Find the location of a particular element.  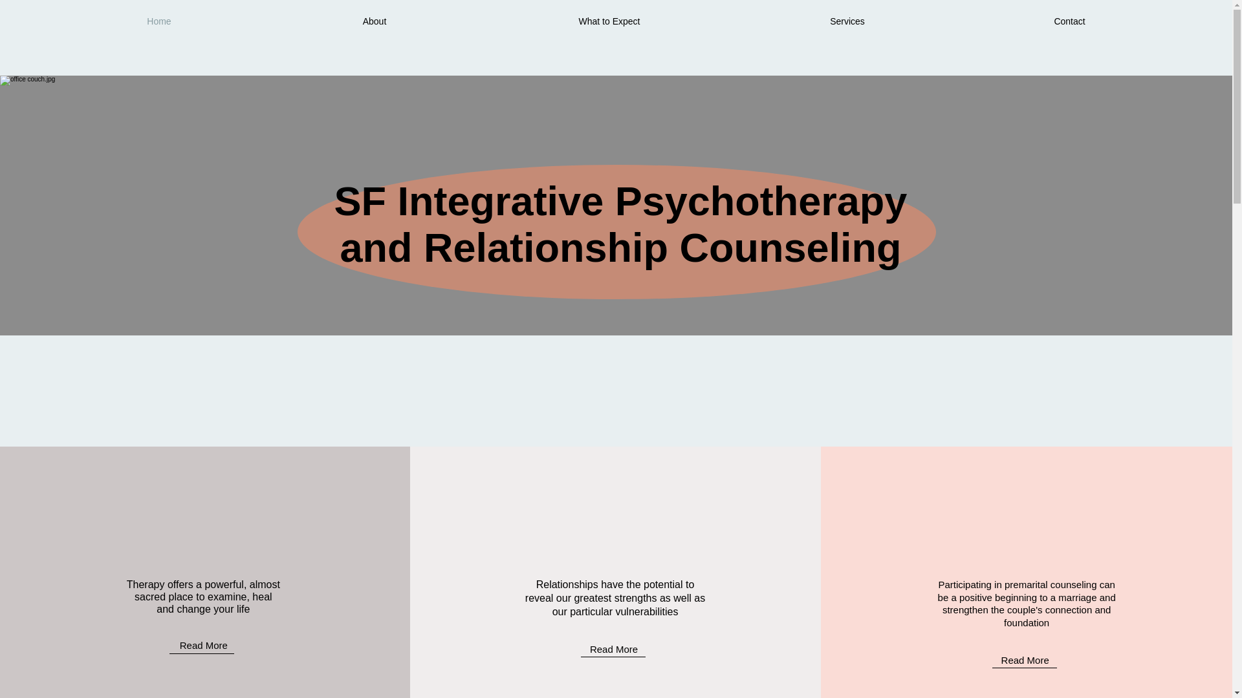

Contact is located at coordinates (1070, 21).